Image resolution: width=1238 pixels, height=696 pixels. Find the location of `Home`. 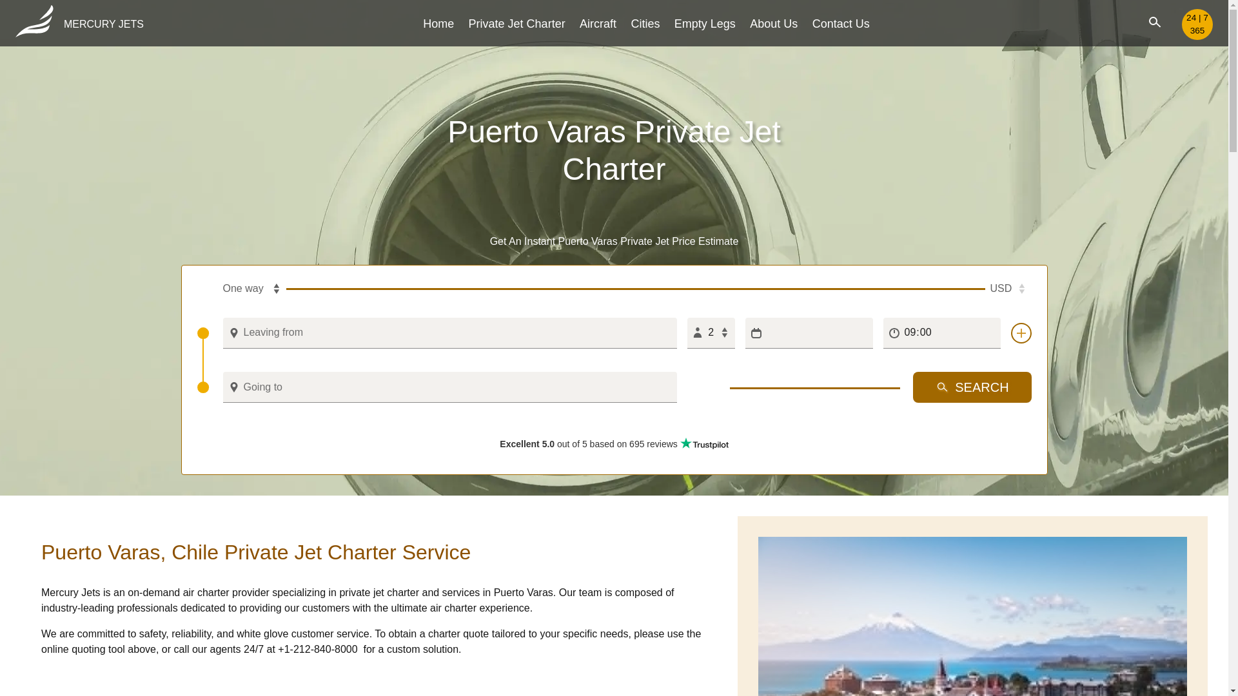

Home is located at coordinates (438, 23).